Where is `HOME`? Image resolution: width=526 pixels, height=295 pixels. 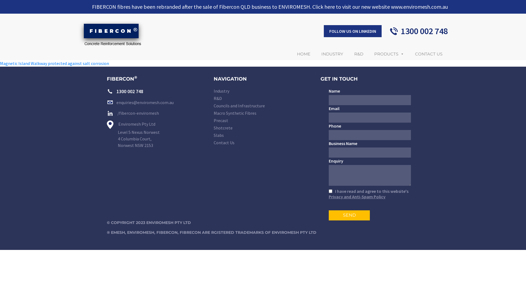 HOME is located at coordinates (304, 54).